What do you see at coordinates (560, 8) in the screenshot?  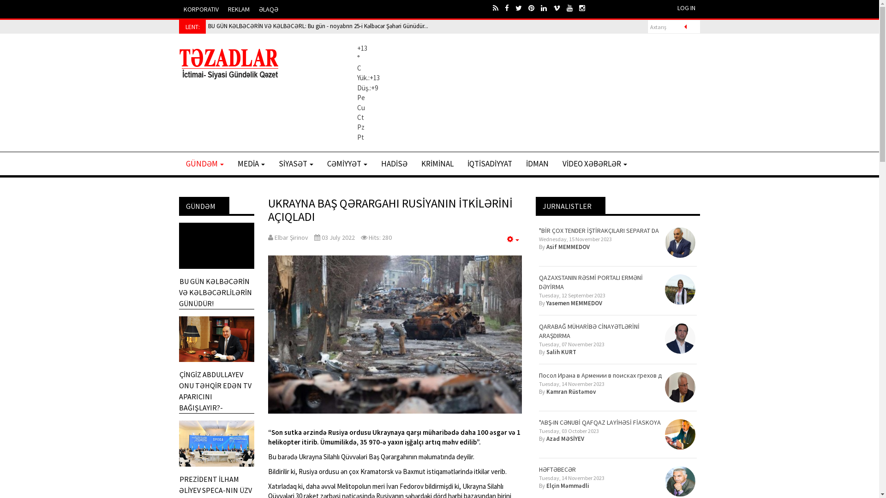 I see ` ` at bounding box center [560, 8].